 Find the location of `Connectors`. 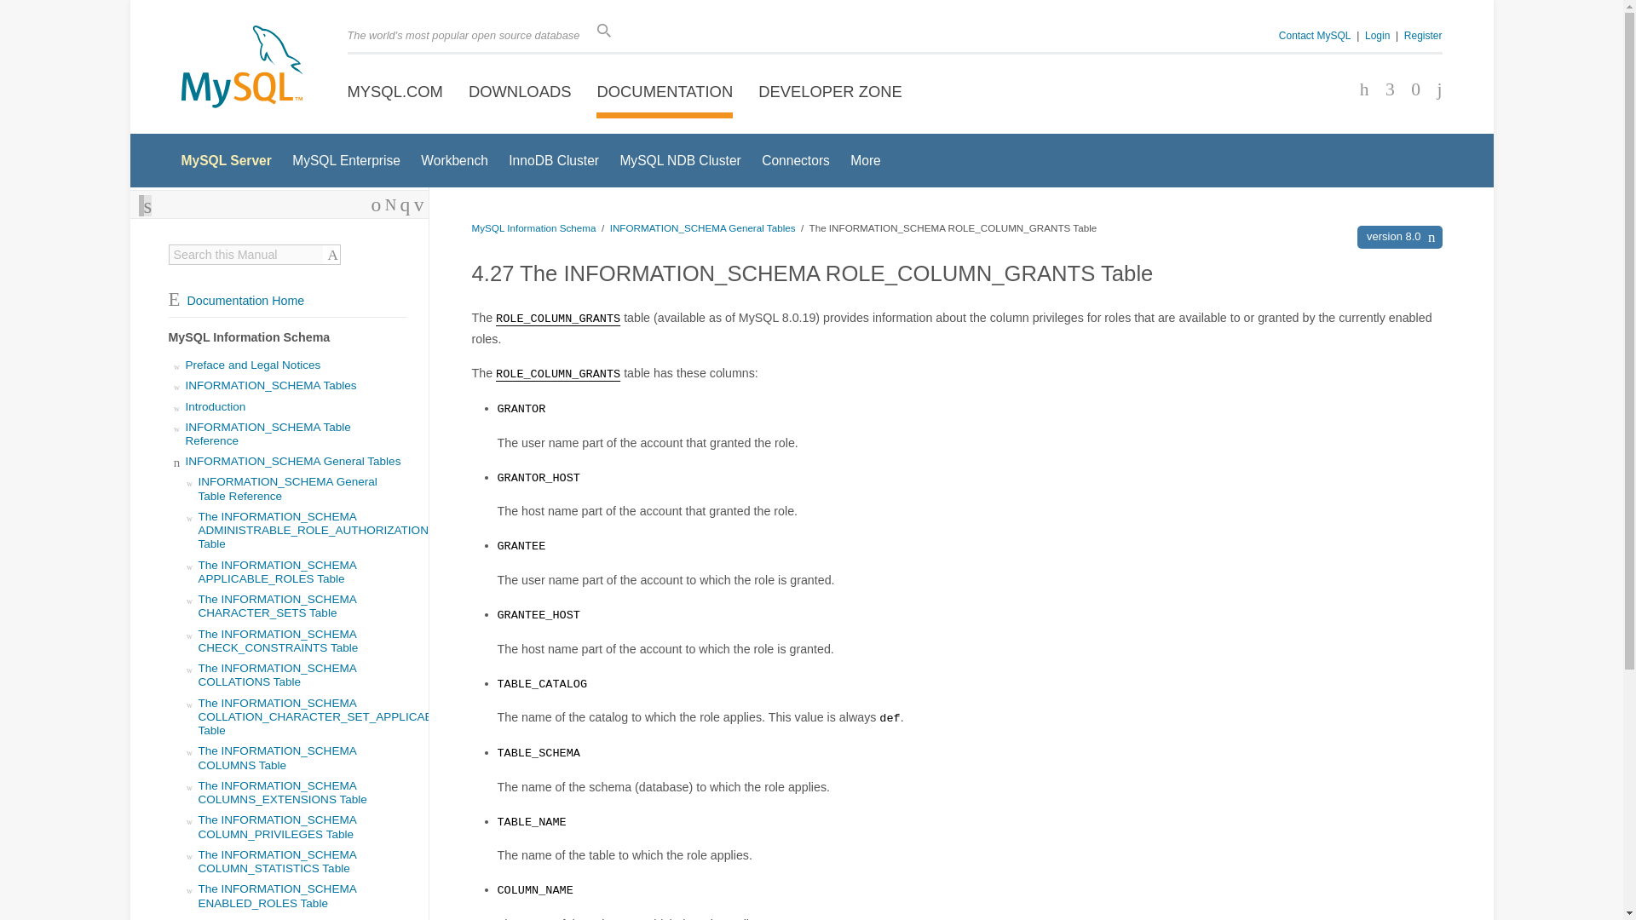

Connectors is located at coordinates (796, 160).